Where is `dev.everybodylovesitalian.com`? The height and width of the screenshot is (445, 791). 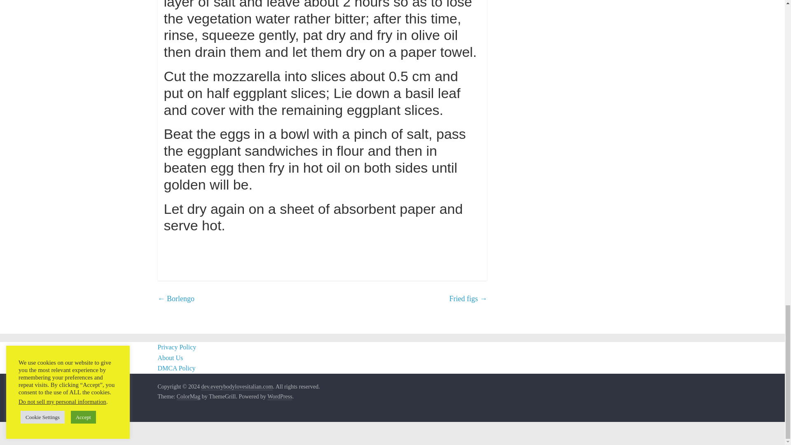
dev.everybodylovesitalian.com is located at coordinates (236, 386).